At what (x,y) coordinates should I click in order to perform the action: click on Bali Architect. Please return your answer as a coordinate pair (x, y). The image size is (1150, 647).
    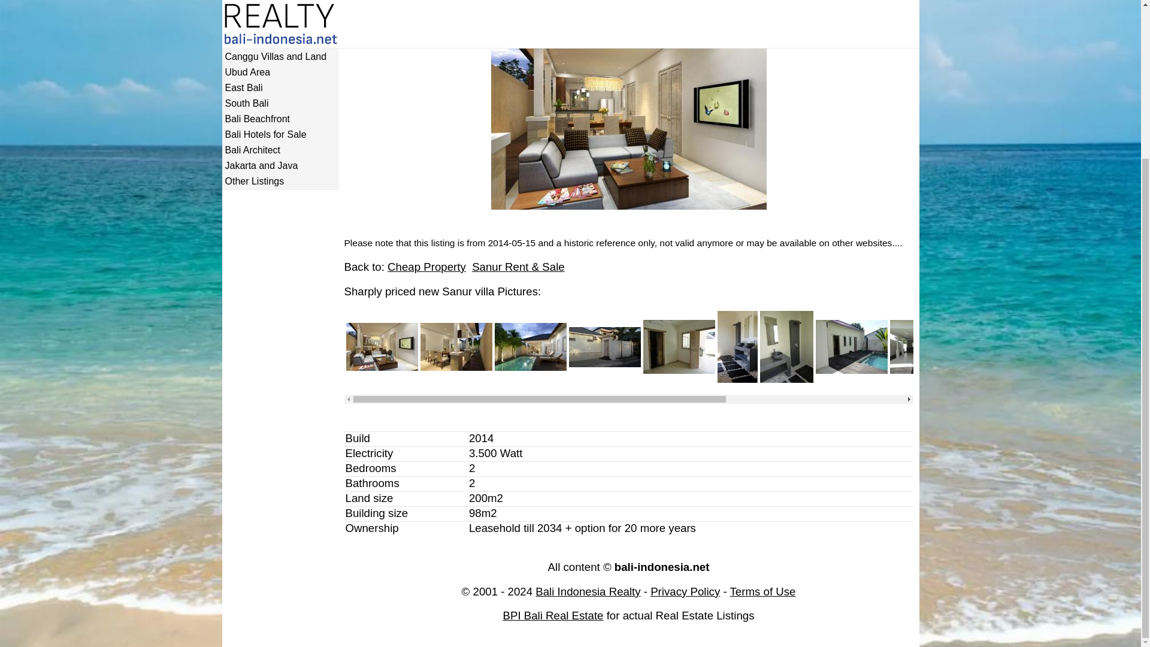
    Looking at the image, I should click on (280, 150).